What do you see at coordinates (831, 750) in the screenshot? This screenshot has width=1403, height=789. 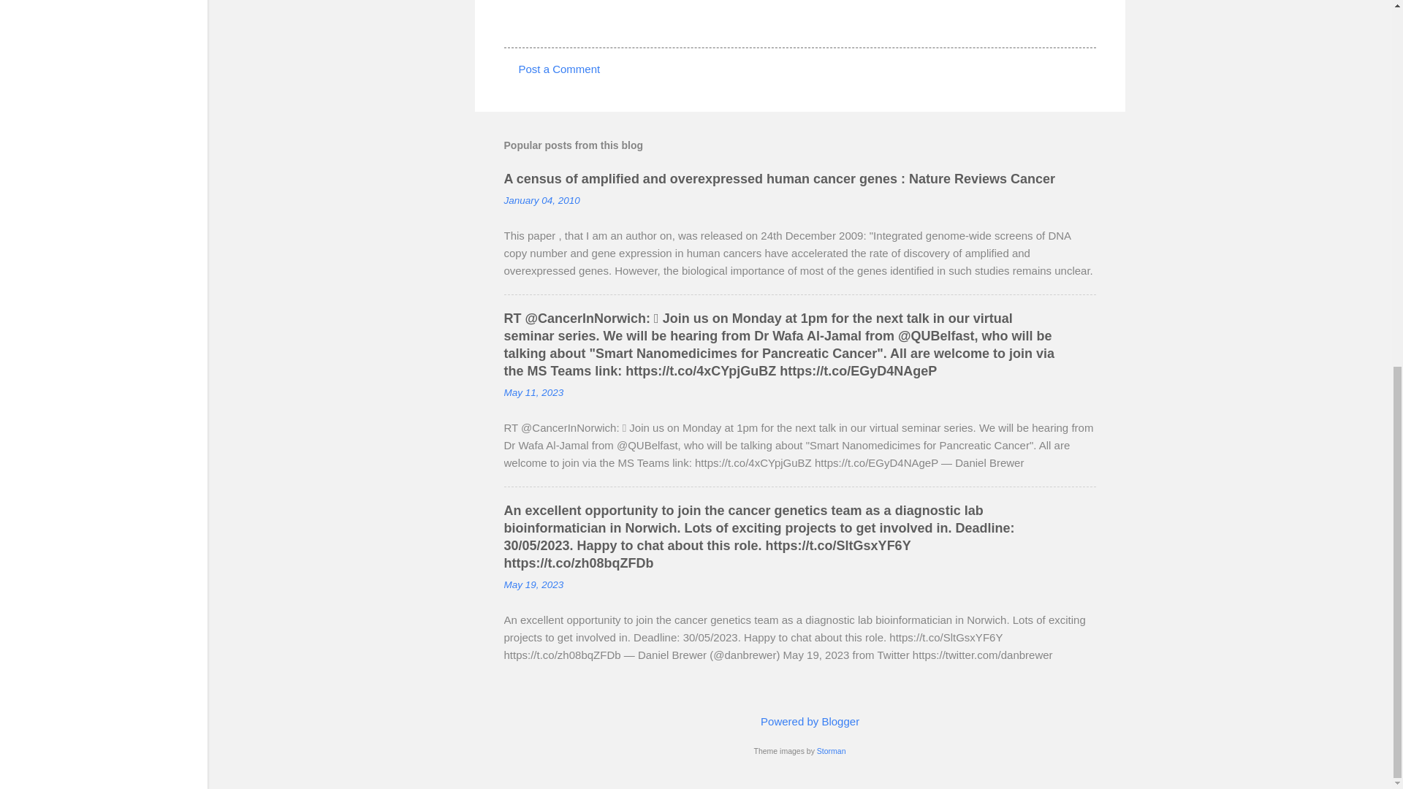 I see `Storman` at bounding box center [831, 750].